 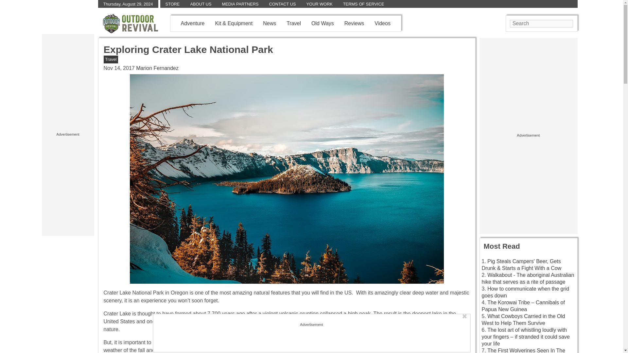 I want to click on Marion Fernandez, so click(x=157, y=68).